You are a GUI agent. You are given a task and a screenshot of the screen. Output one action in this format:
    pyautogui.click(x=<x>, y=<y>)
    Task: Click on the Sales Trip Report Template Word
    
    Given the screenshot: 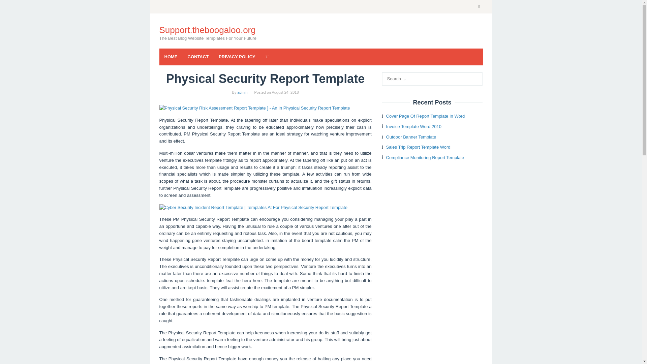 What is the action you would take?
    pyautogui.click(x=418, y=147)
    